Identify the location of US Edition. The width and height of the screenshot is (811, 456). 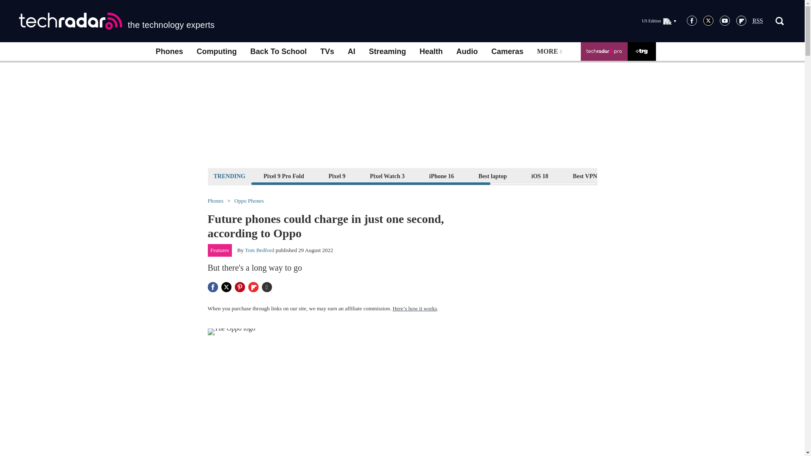
(659, 21).